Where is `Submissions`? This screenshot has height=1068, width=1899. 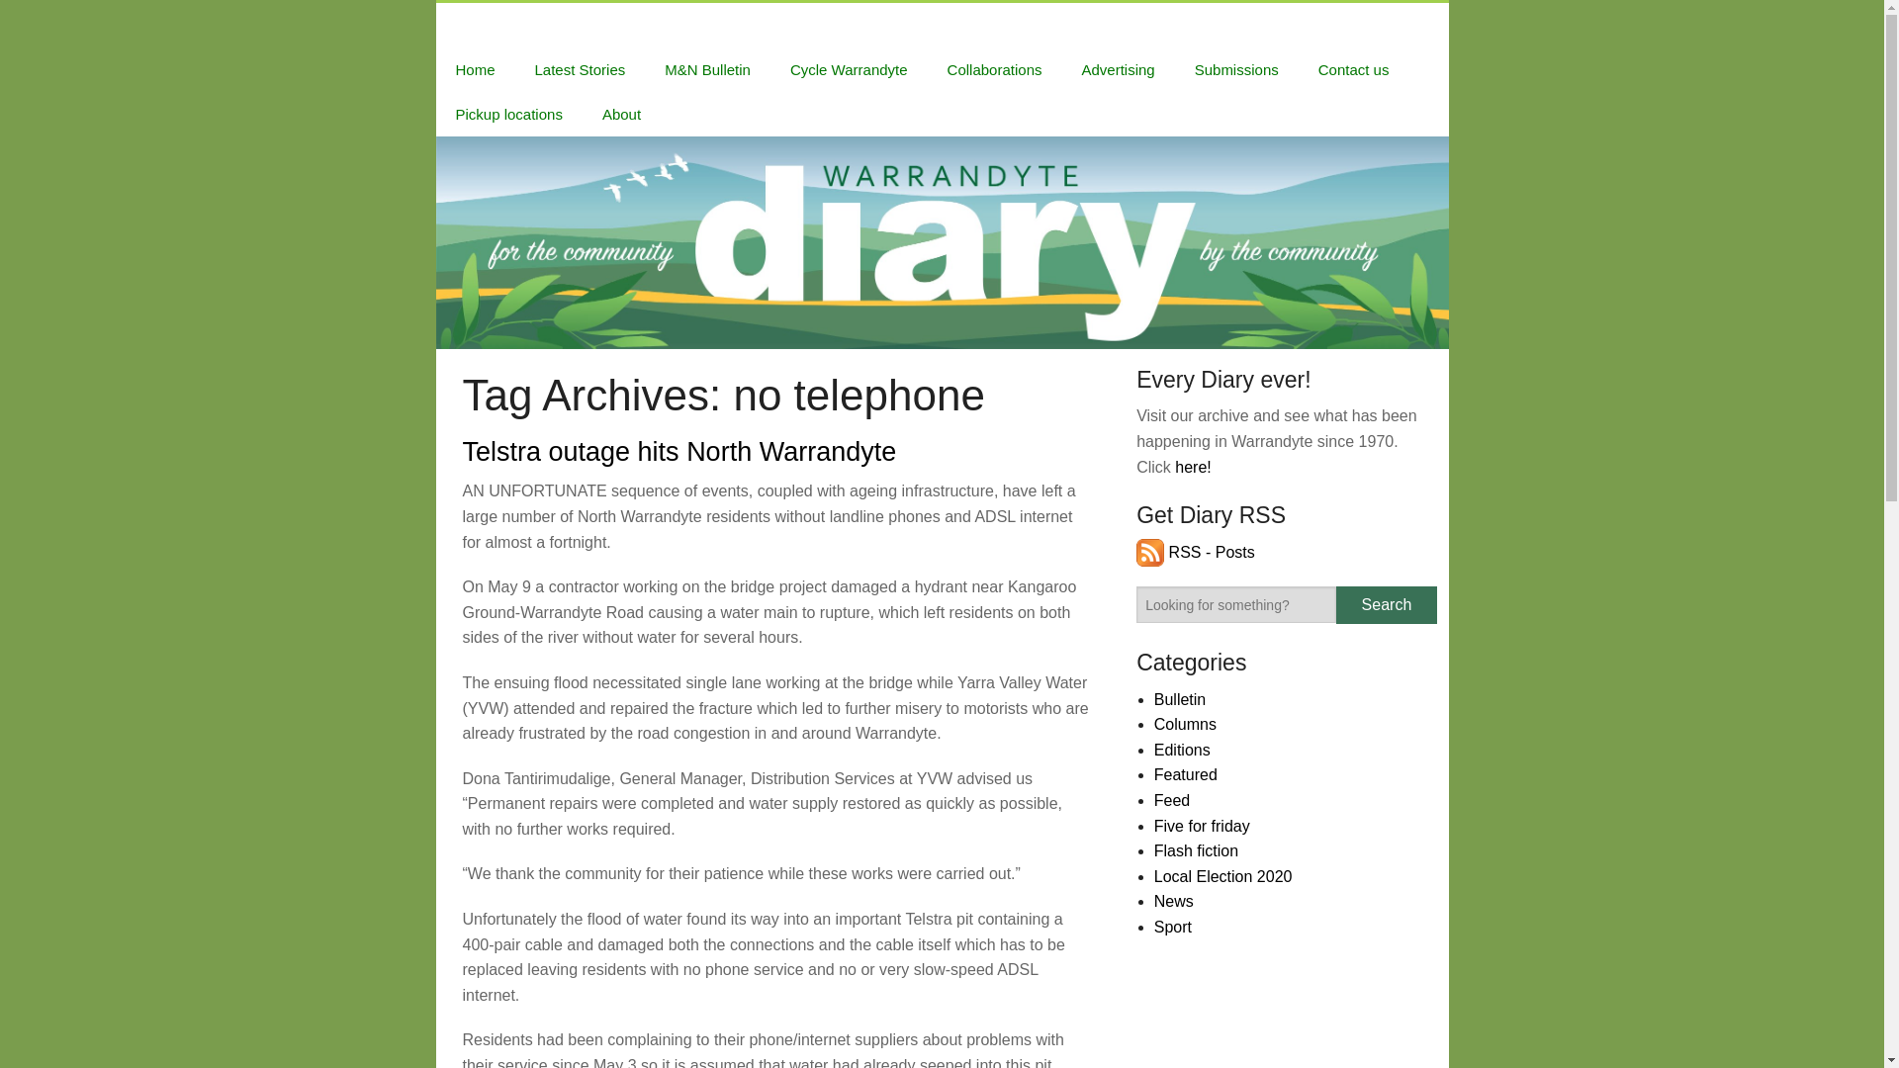 Submissions is located at coordinates (1236, 69).